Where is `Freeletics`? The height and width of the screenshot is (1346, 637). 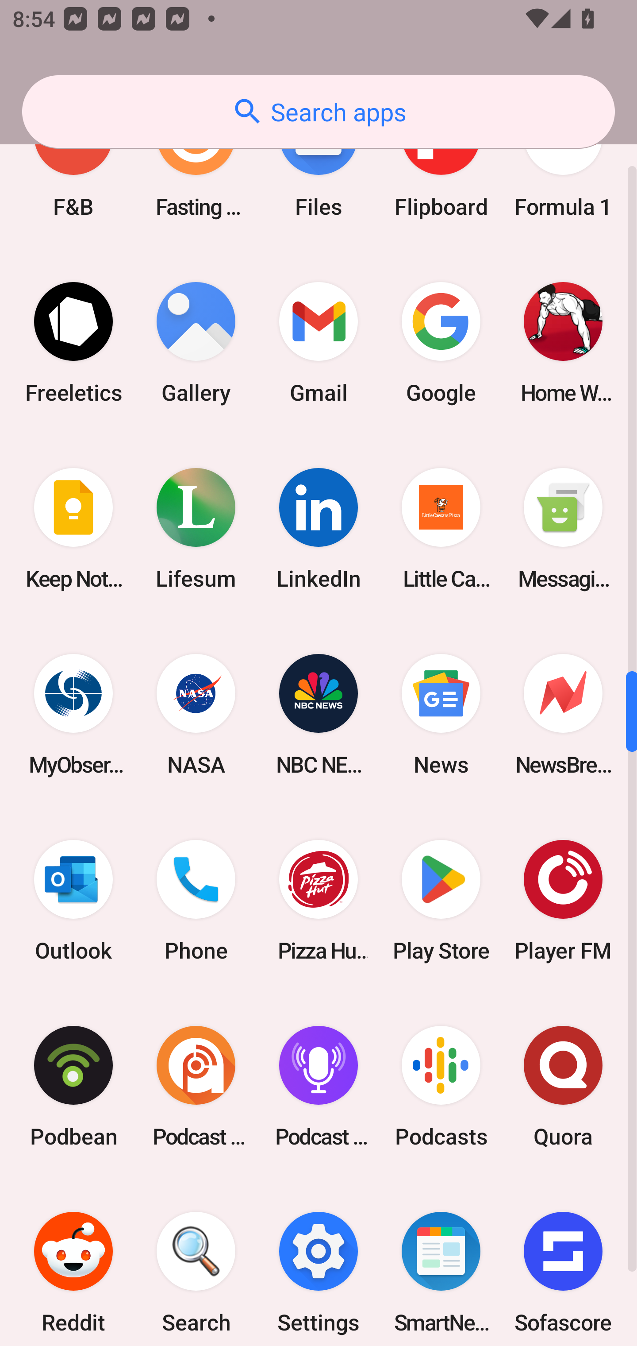 Freeletics is located at coordinates (73, 343).